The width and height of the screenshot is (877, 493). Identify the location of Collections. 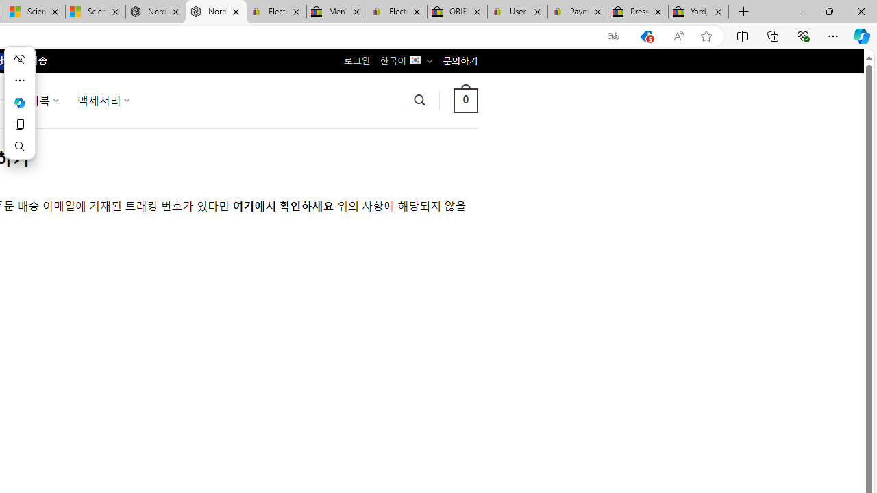
(773, 36).